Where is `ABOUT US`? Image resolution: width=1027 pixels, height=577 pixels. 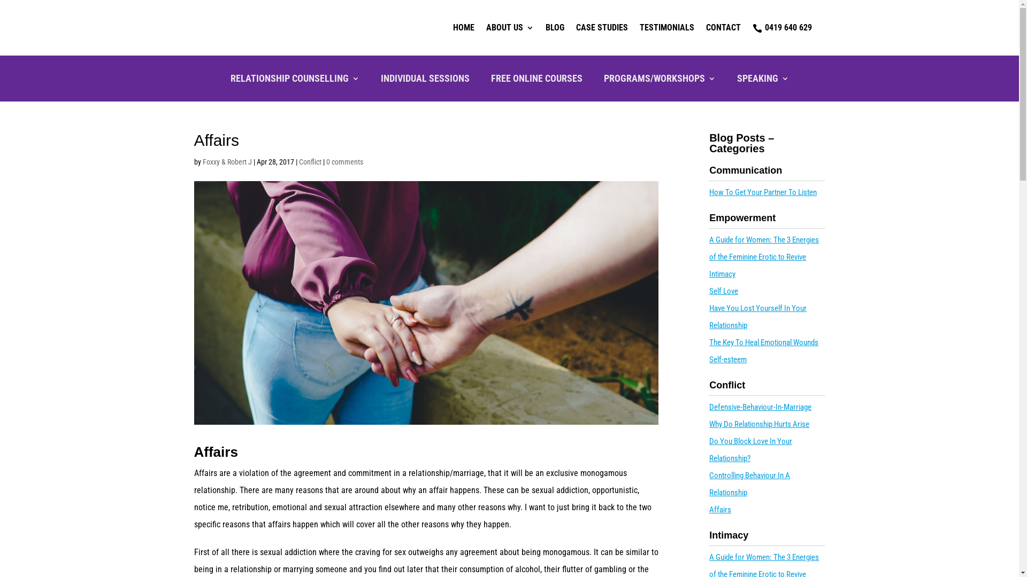
ABOUT US is located at coordinates (509, 28).